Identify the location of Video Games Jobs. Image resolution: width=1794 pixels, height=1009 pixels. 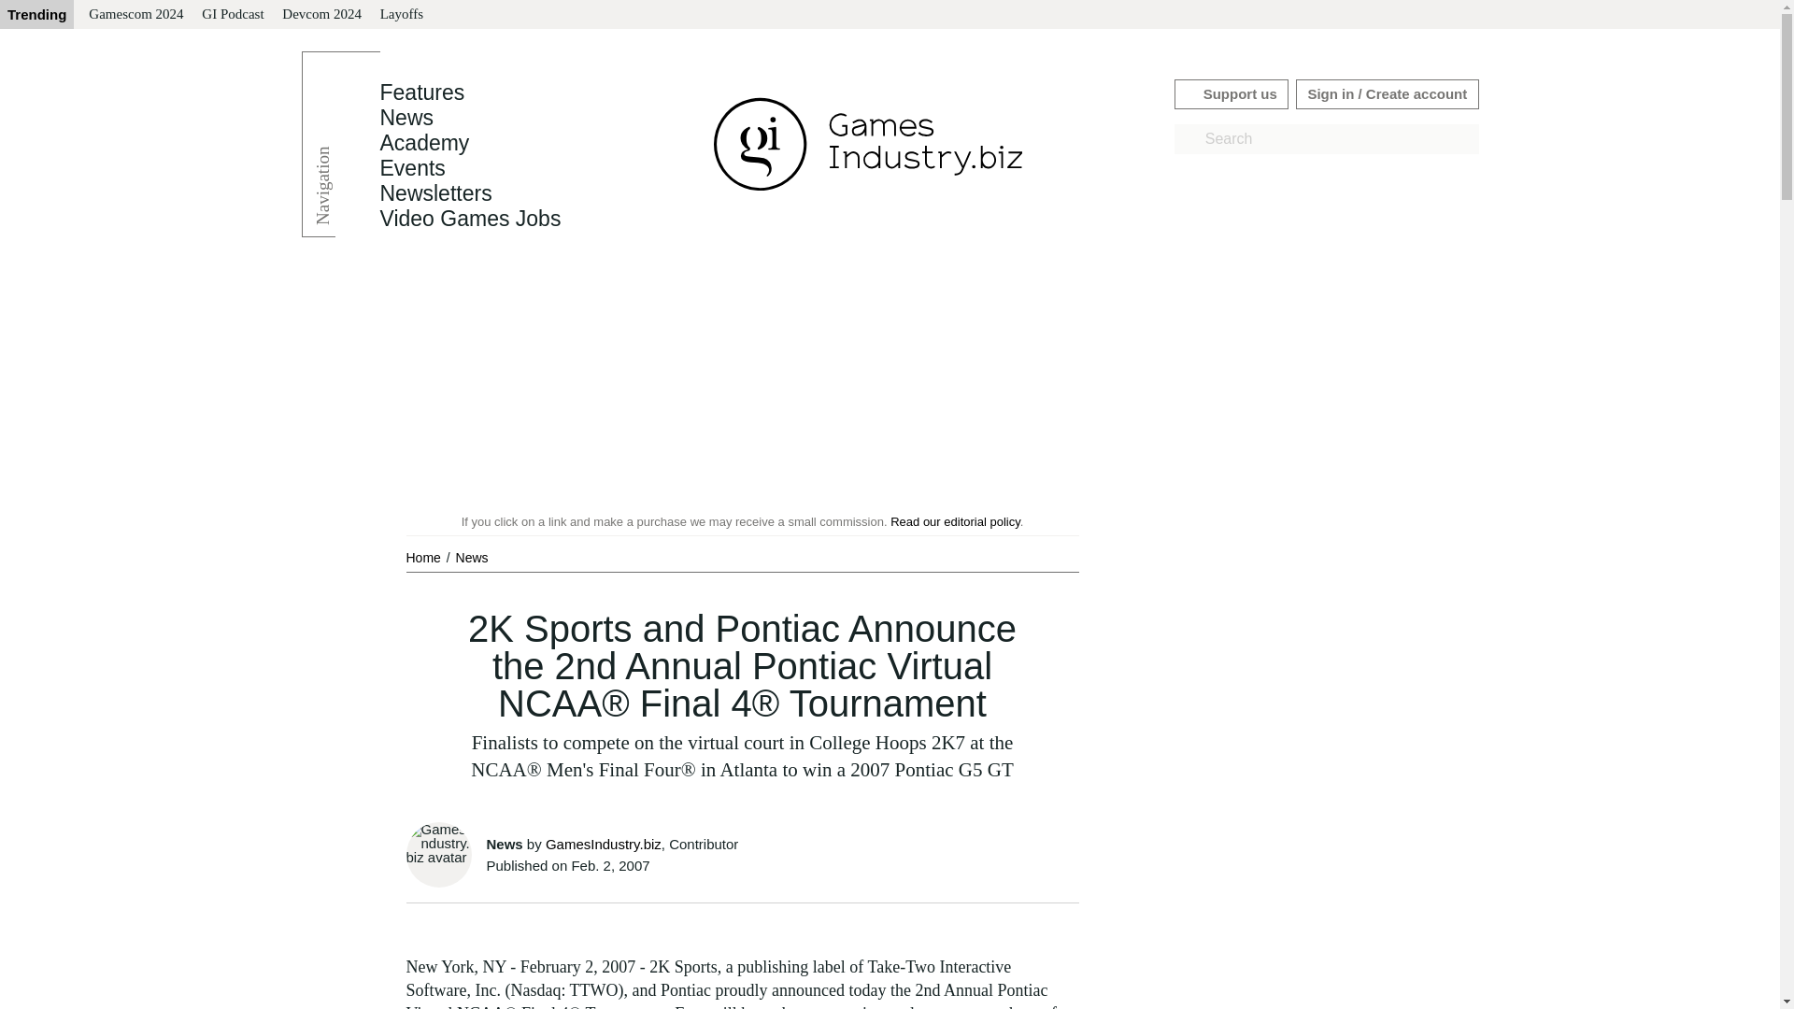
(469, 219).